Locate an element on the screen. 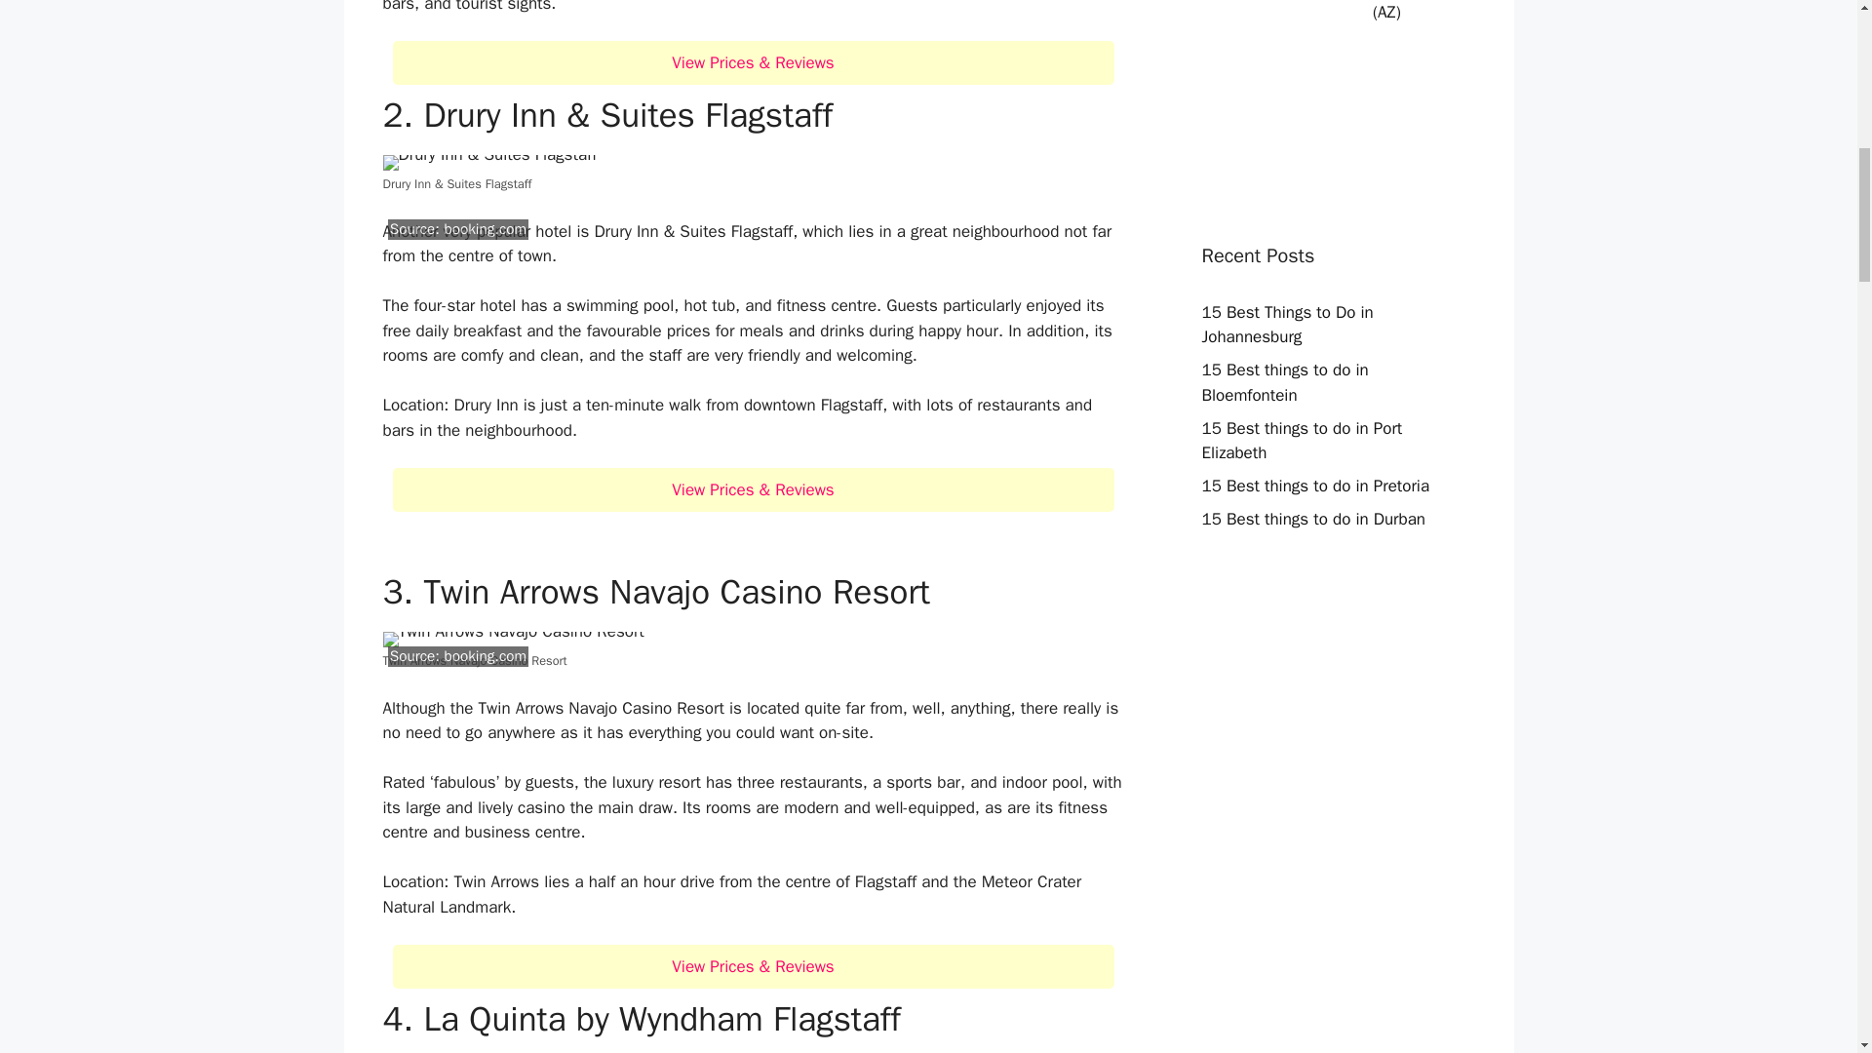  booking.com is located at coordinates (485, 228).